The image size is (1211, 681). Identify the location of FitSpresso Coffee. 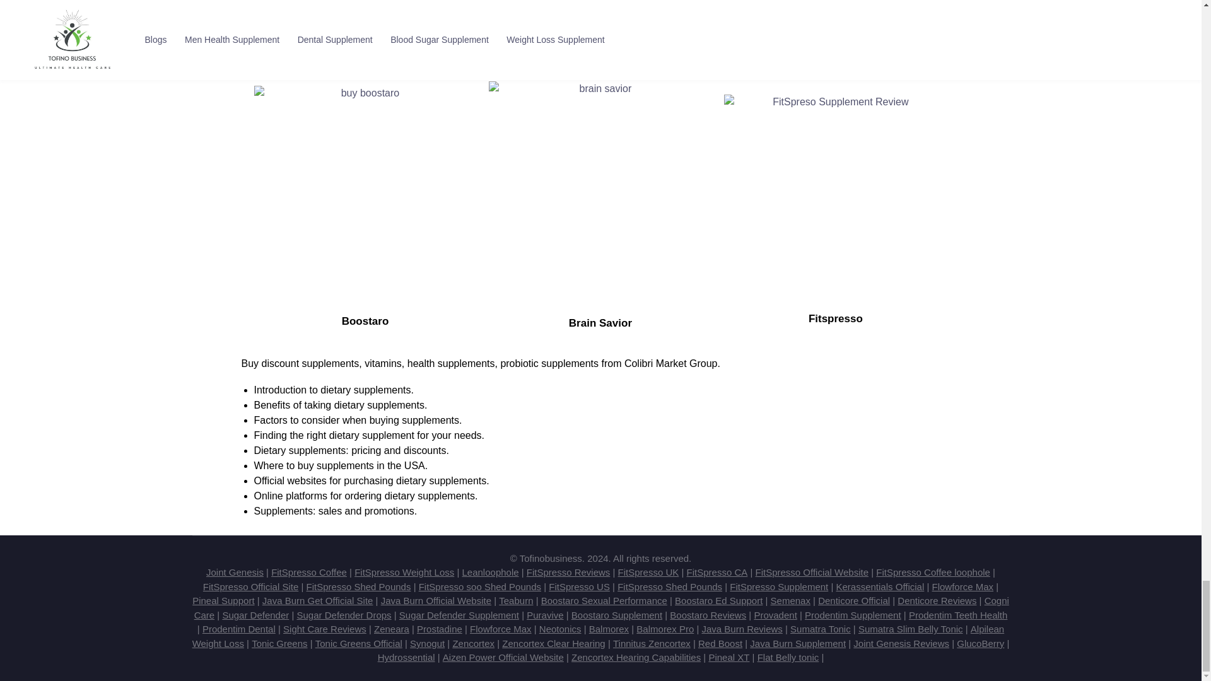
(309, 571).